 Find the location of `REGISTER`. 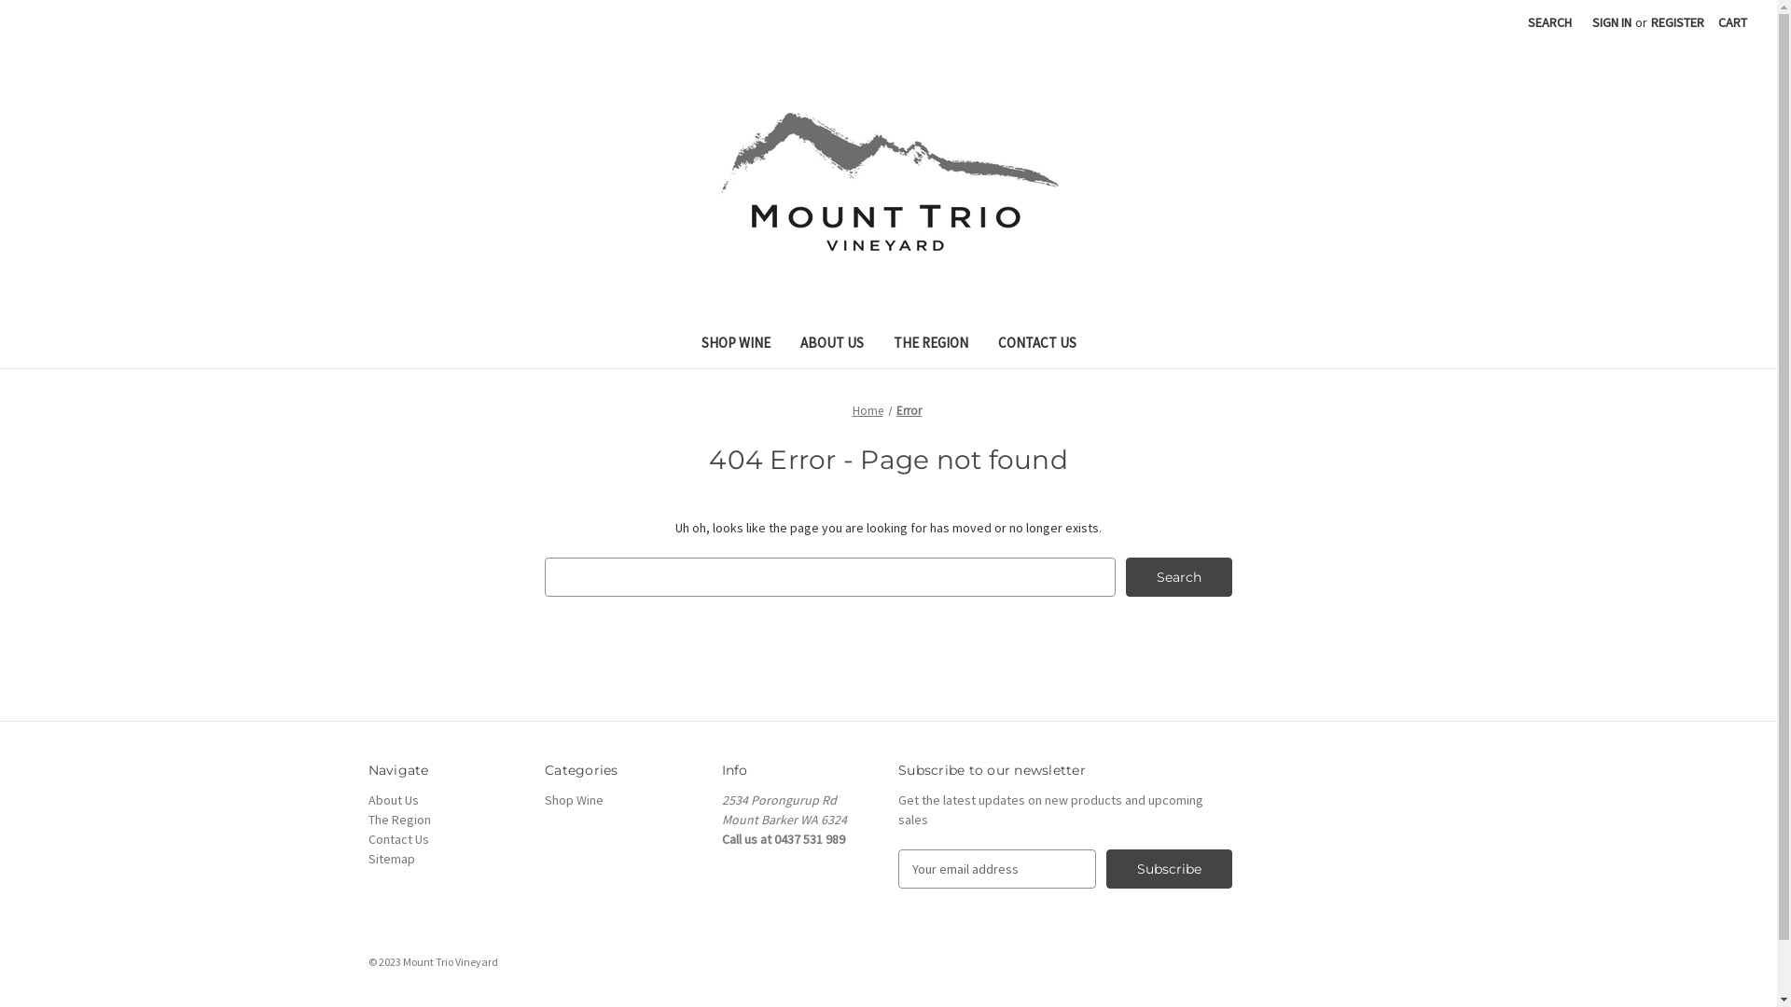

REGISTER is located at coordinates (1677, 22).